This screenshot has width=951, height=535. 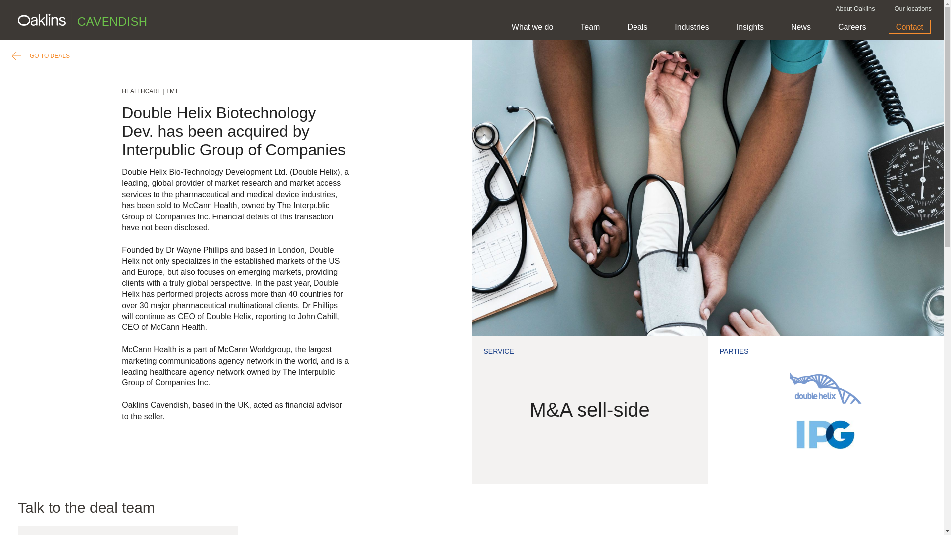 What do you see at coordinates (913, 9) in the screenshot?
I see `Our locations` at bounding box center [913, 9].